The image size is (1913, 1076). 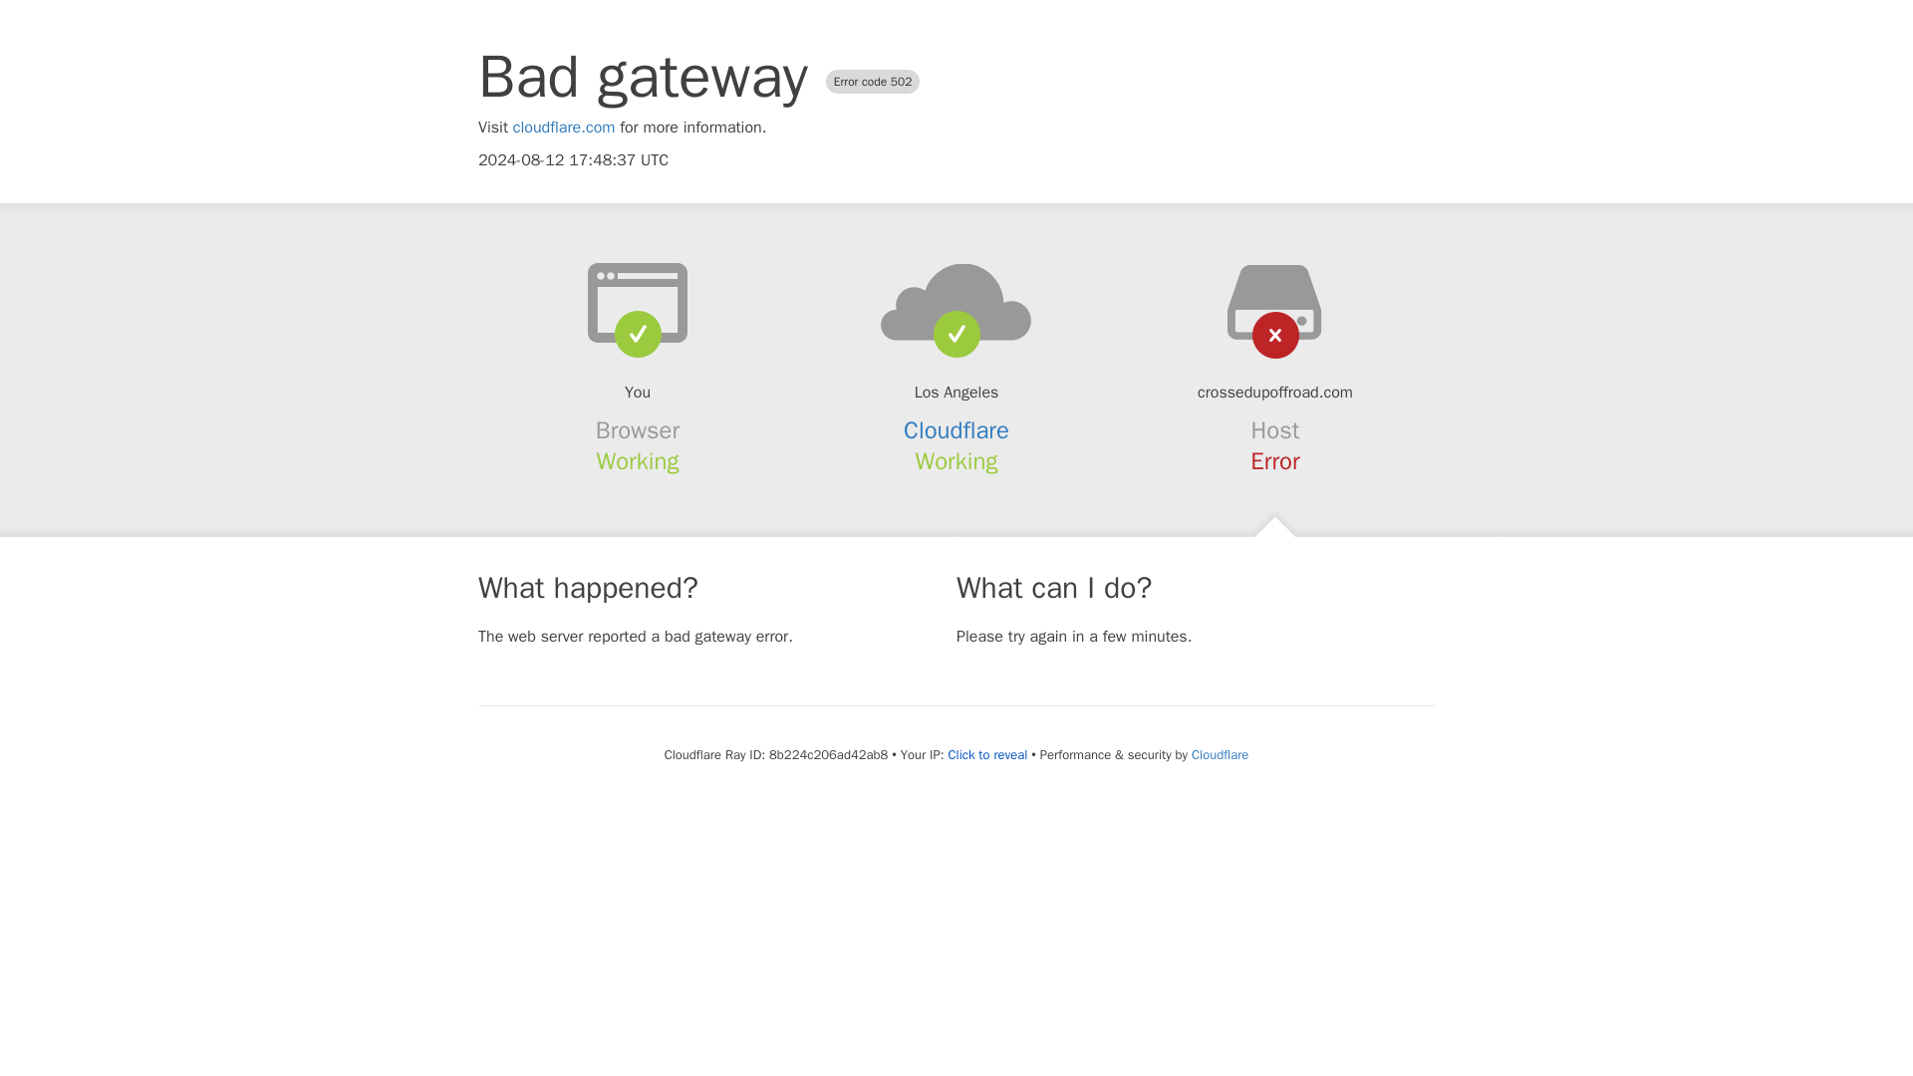 I want to click on cloudflare.com, so click(x=564, y=128).